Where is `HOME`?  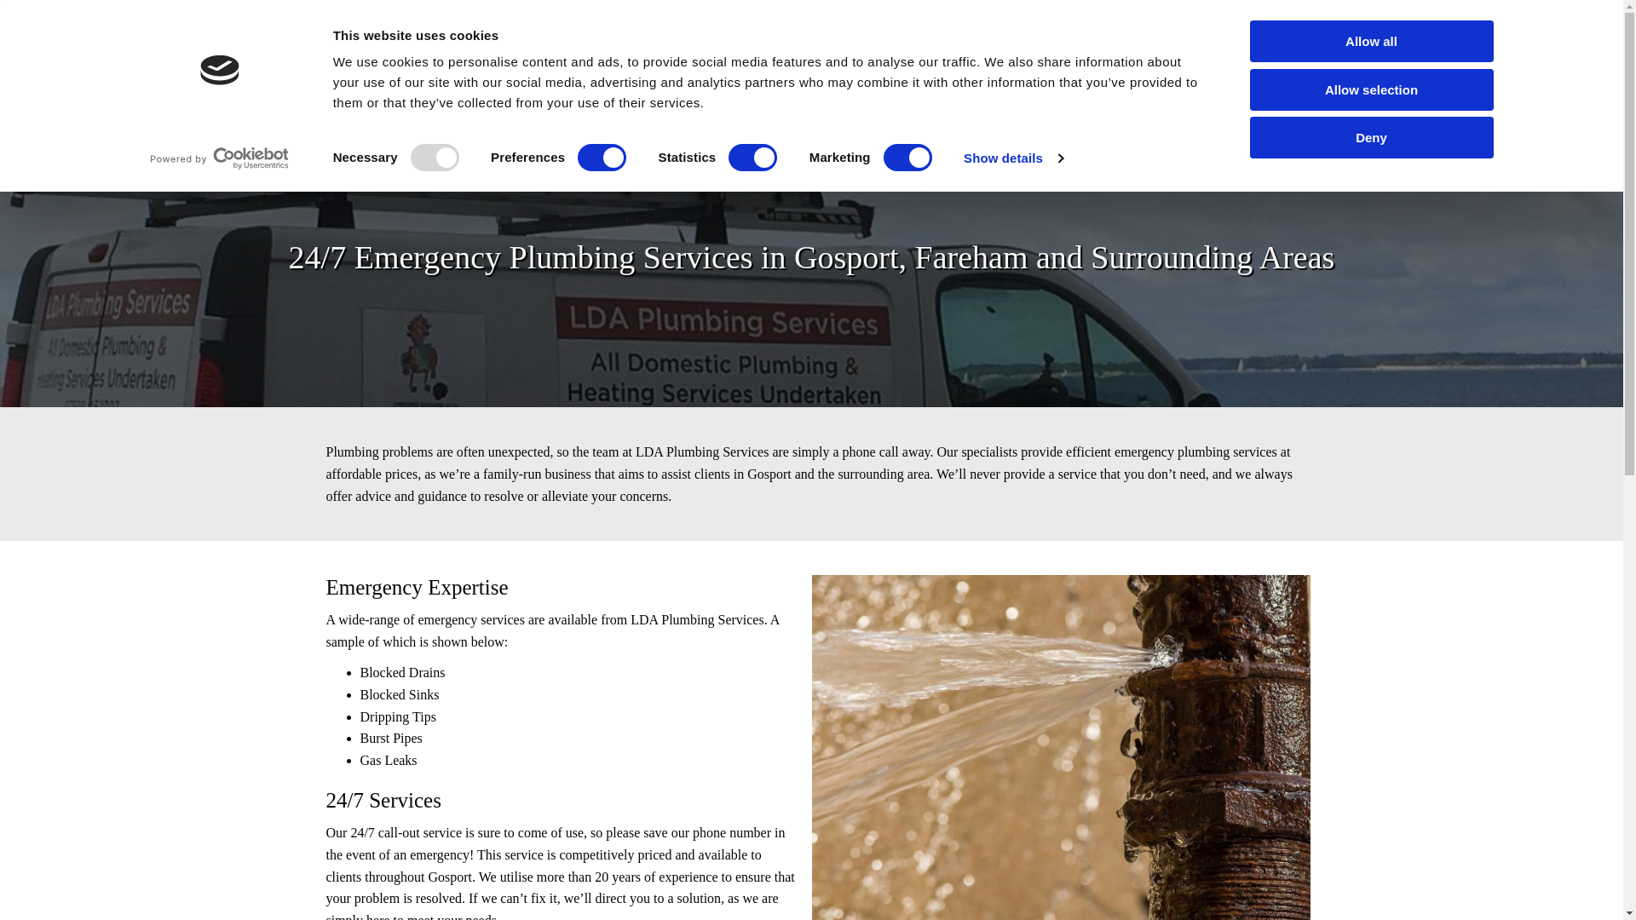 HOME is located at coordinates (153, 89).